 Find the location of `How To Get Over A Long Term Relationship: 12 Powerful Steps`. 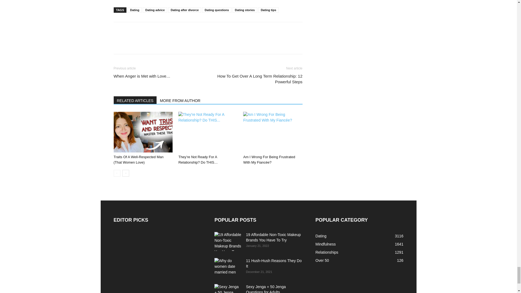

How To Get Over A Long Term Relationship: 12 Powerful Steps is located at coordinates (258, 79).